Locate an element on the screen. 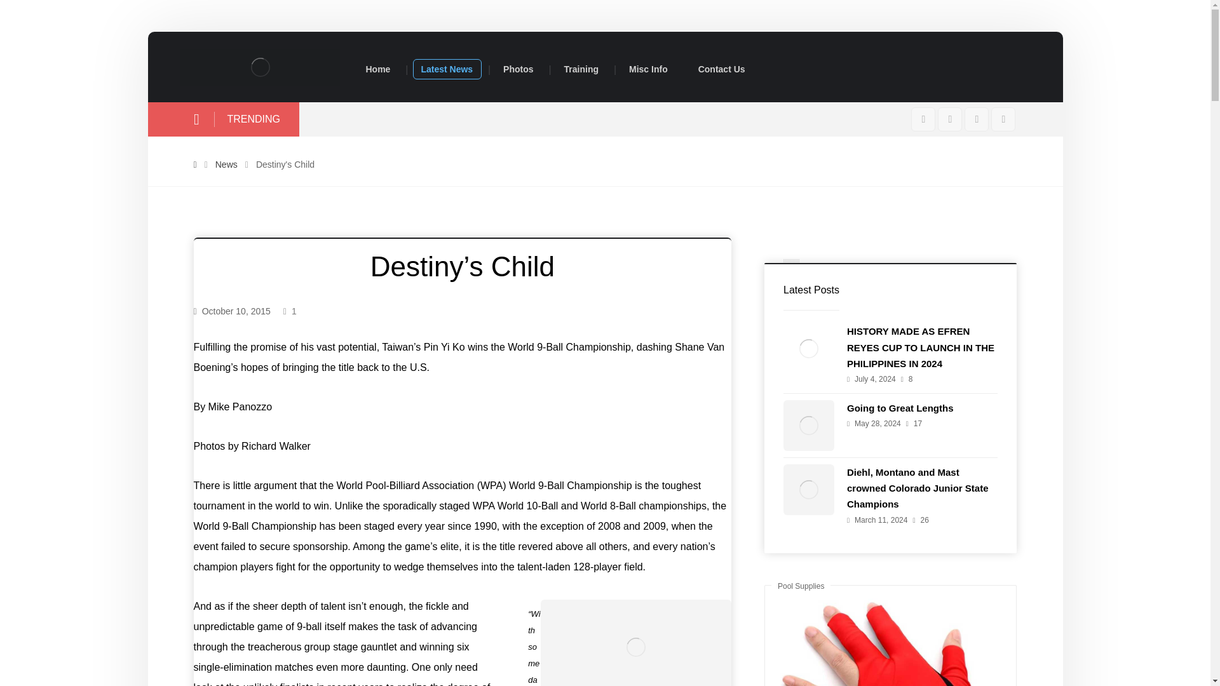  Photos is located at coordinates (517, 70).